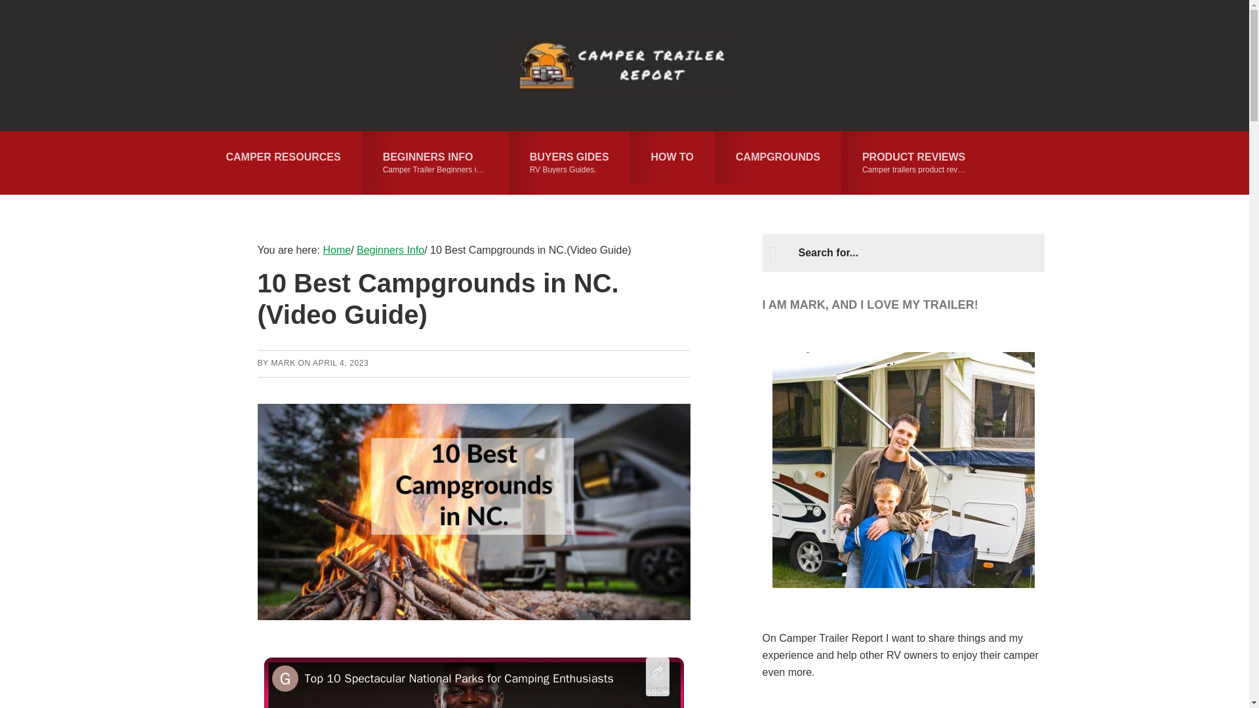 This screenshot has height=708, width=1259. What do you see at coordinates (914, 163) in the screenshot?
I see `HOW TO` at bounding box center [914, 163].